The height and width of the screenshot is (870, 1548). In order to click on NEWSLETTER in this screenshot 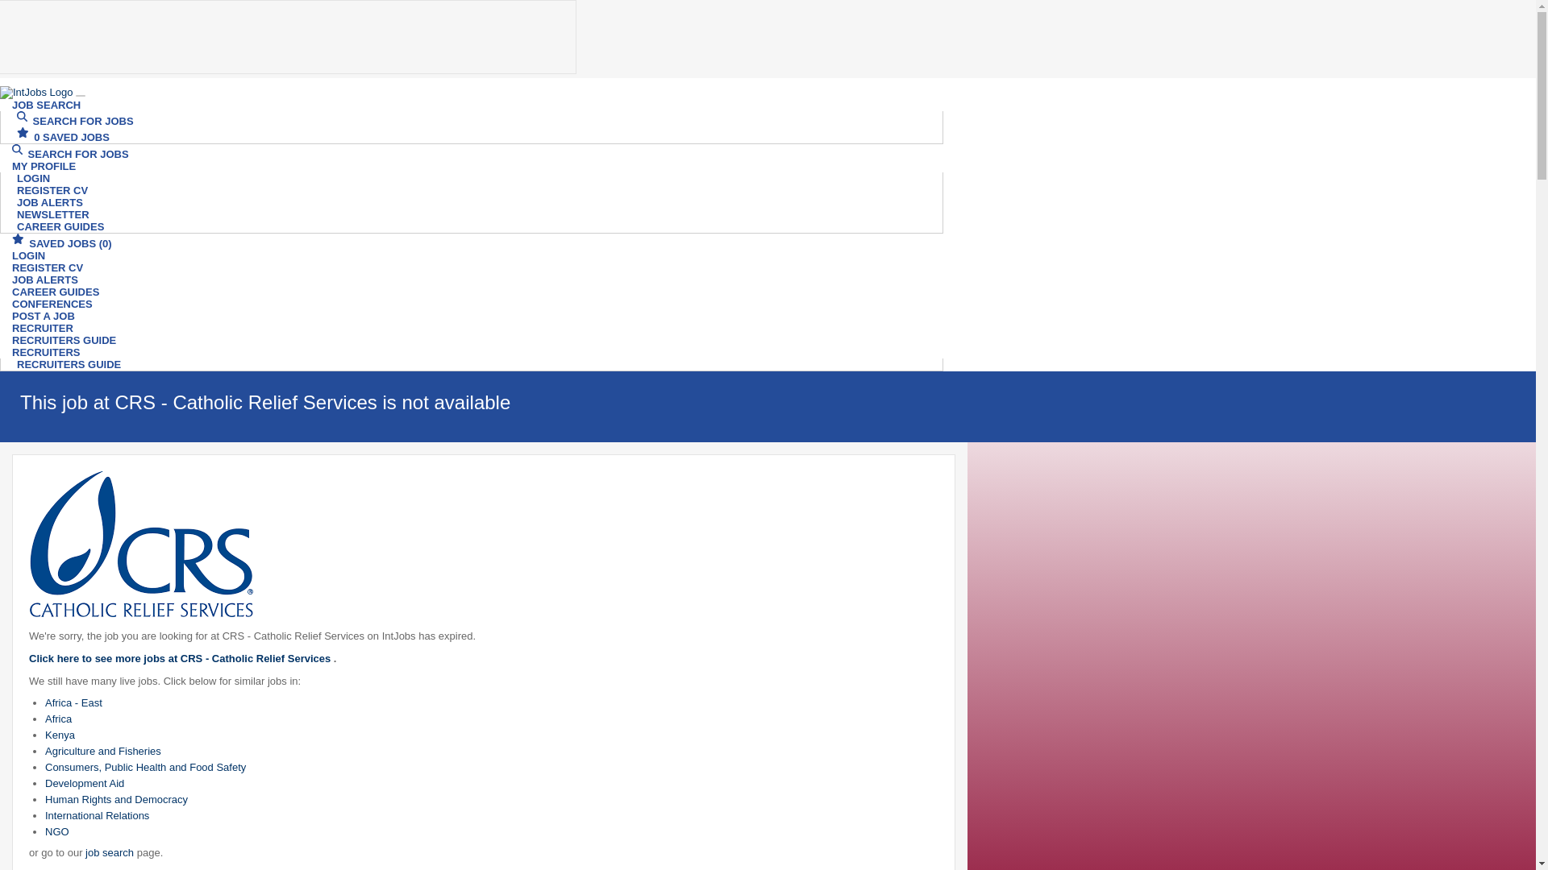, I will do `click(53, 214)`.